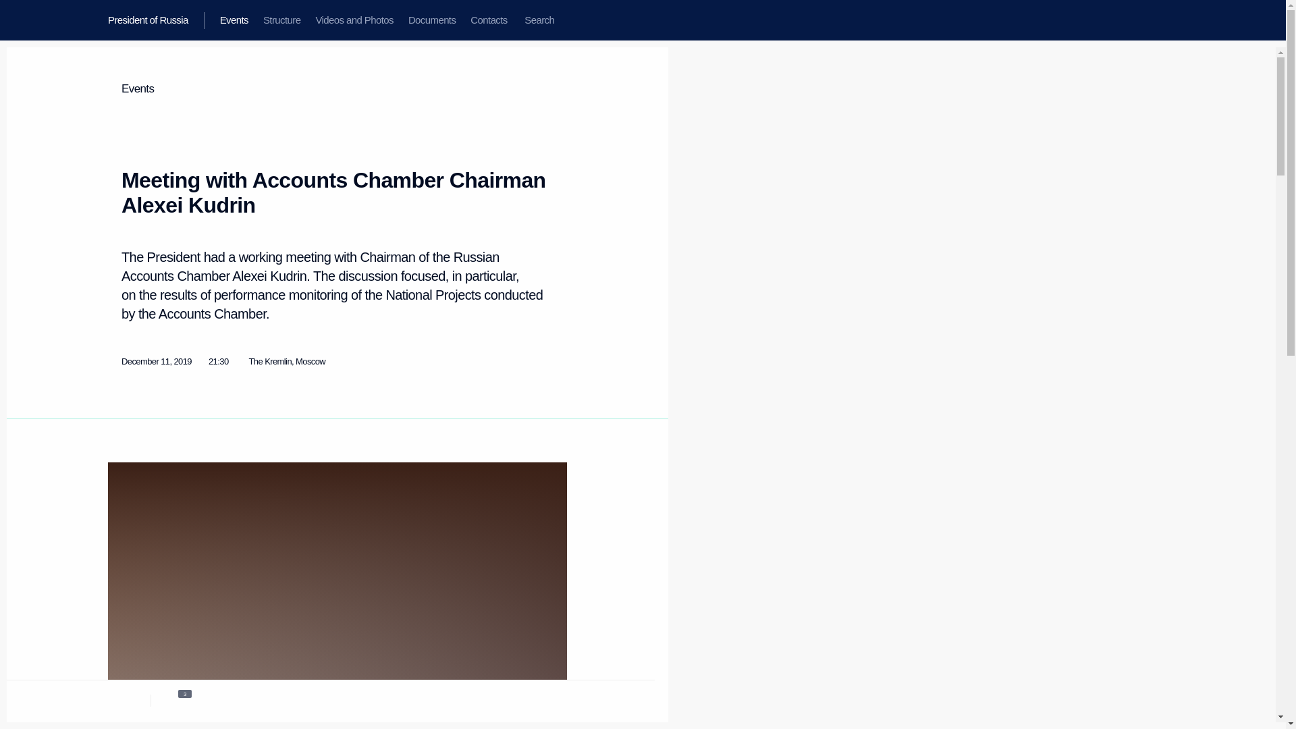 This screenshot has width=1296, height=729. What do you see at coordinates (178, 700) in the screenshot?
I see `Photo` at bounding box center [178, 700].